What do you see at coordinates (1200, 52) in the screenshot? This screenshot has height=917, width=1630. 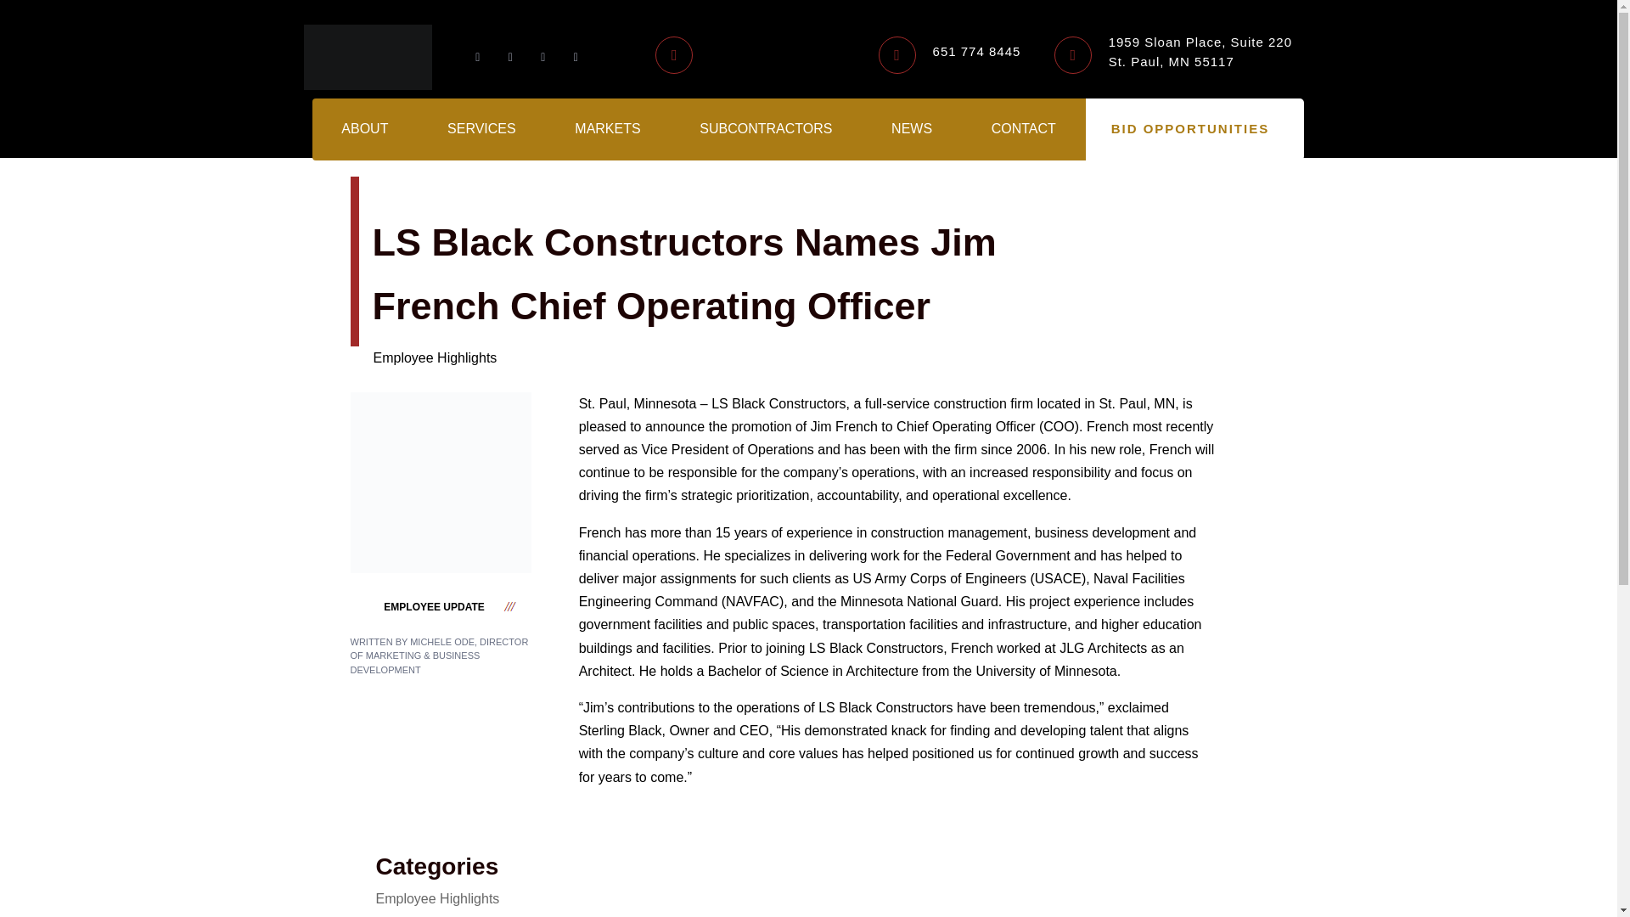 I see `651 774 8445` at bounding box center [1200, 52].